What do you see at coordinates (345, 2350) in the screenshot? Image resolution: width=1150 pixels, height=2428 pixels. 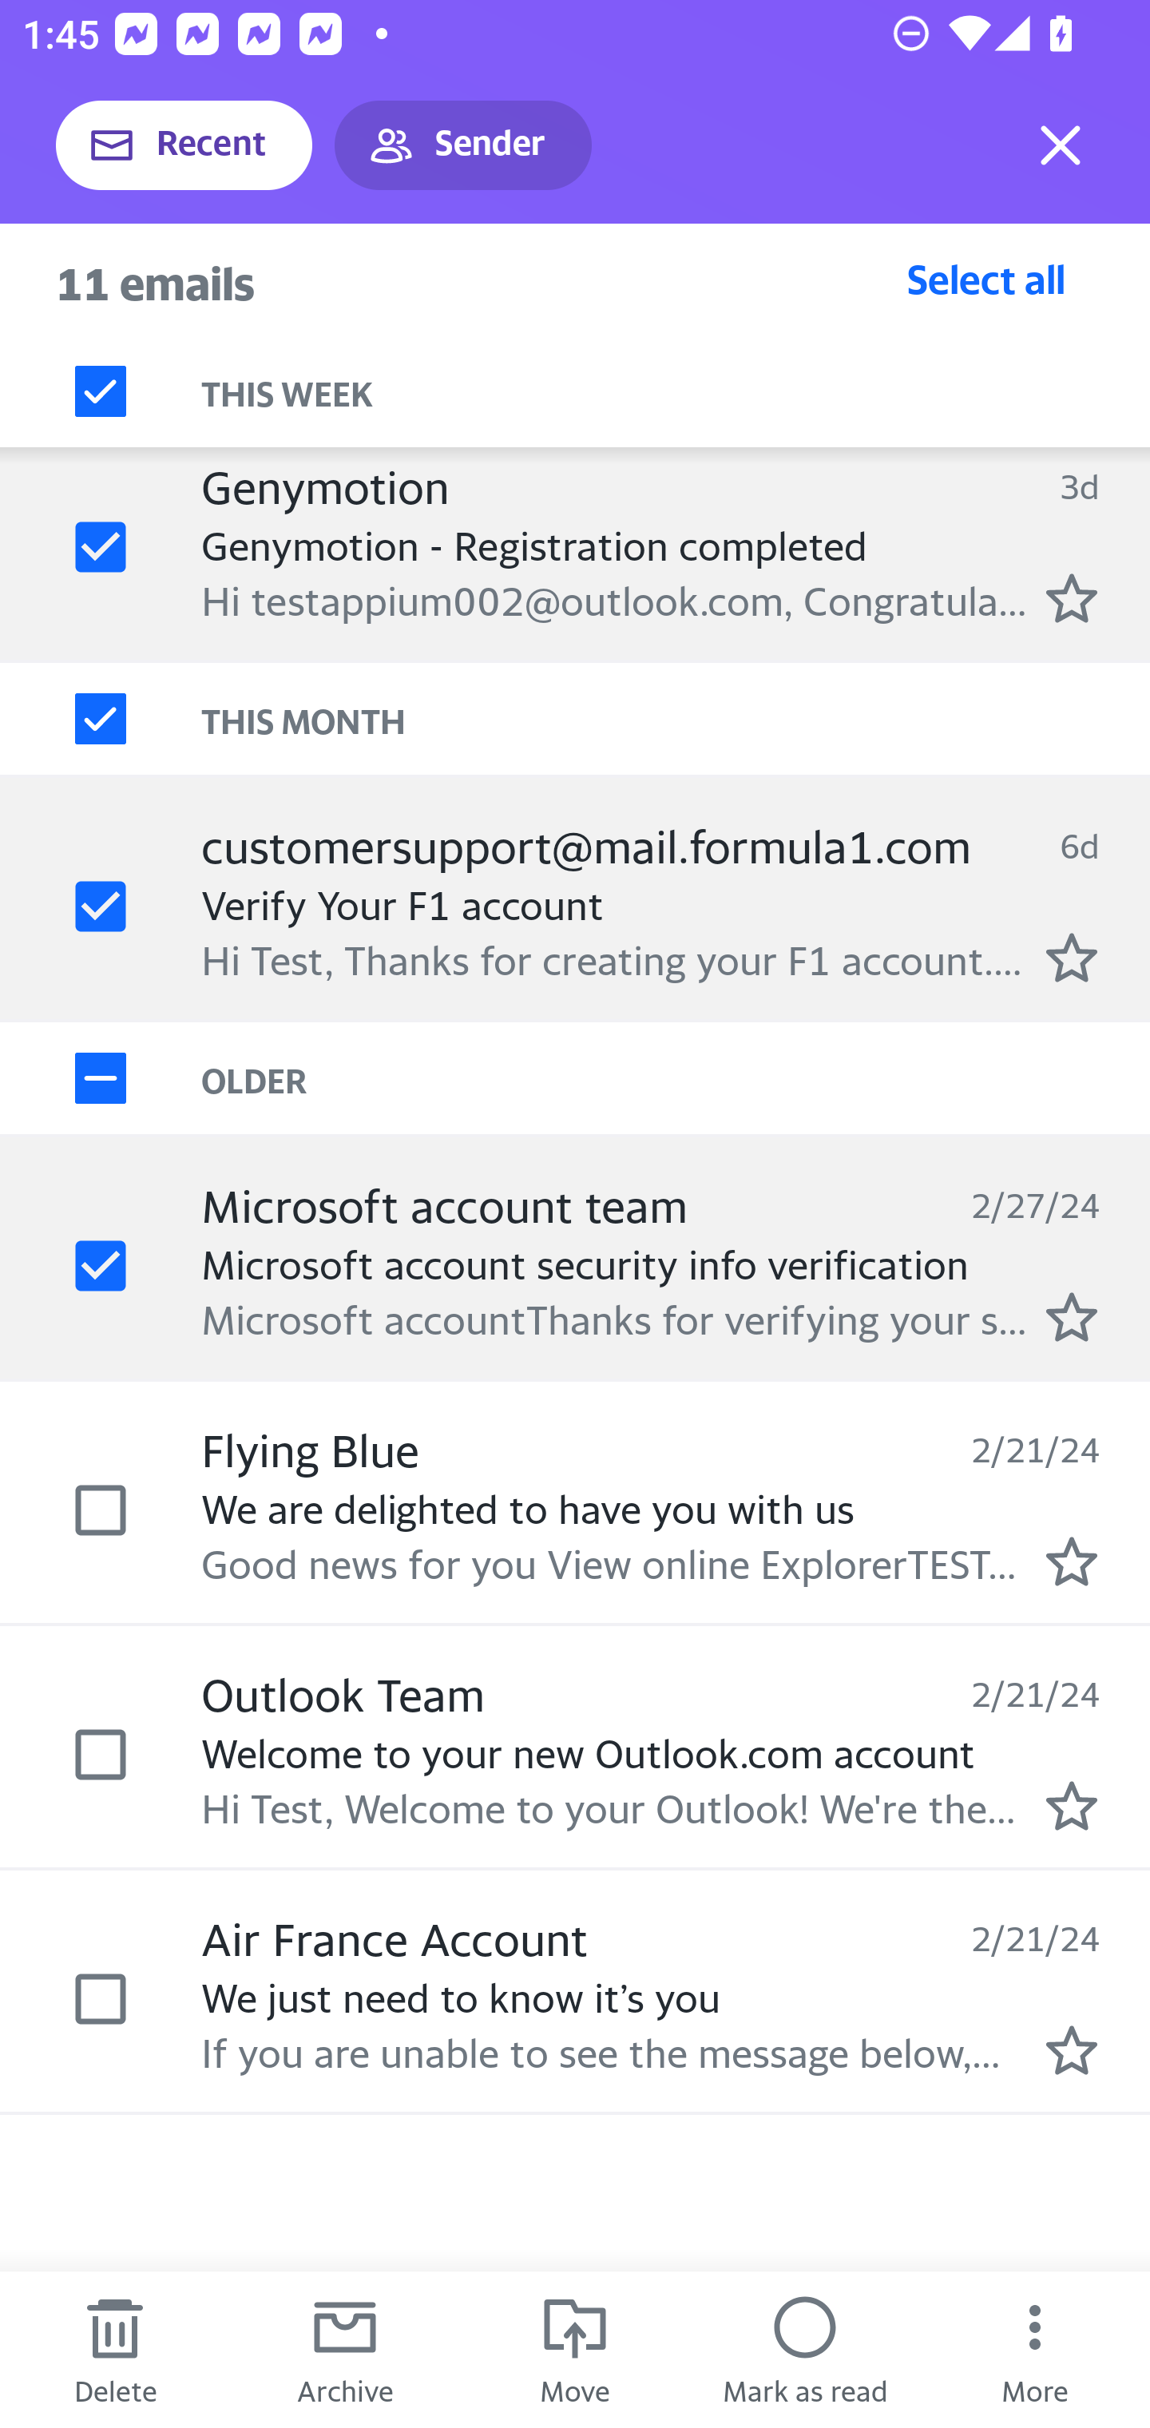 I see `Archive` at bounding box center [345, 2350].